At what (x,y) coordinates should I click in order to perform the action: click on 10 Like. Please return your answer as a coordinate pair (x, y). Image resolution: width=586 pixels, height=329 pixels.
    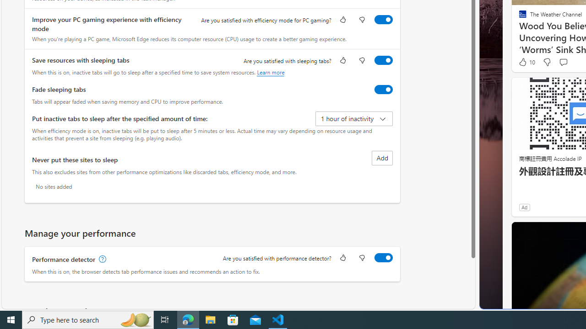
    Looking at the image, I should click on (526, 62).